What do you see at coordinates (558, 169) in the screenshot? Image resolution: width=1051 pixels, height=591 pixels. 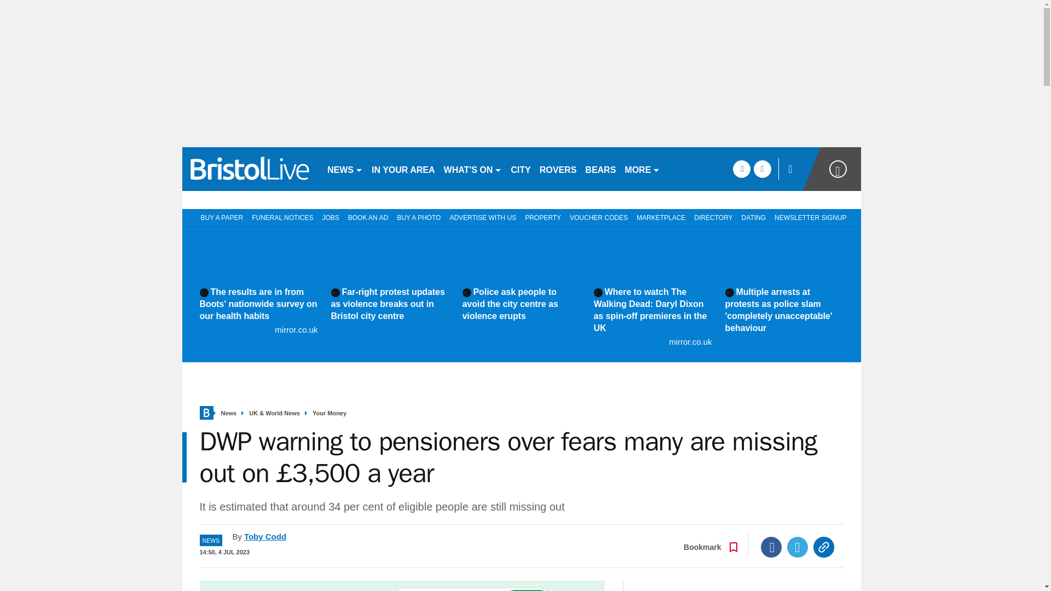 I see `ROVERS` at bounding box center [558, 169].